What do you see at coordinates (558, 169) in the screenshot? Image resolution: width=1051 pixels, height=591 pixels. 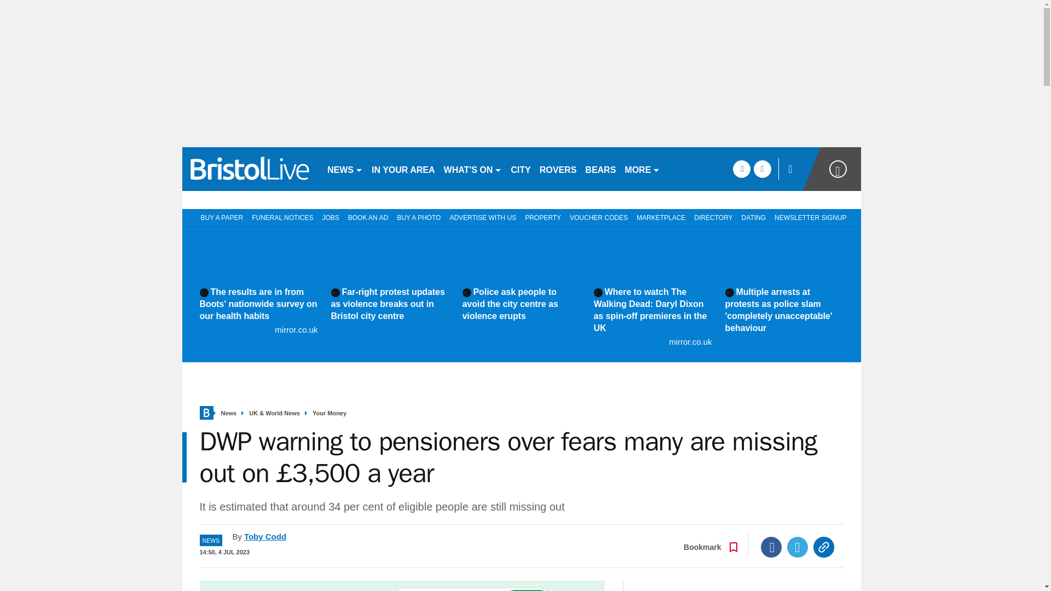 I see `ROVERS` at bounding box center [558, 169].